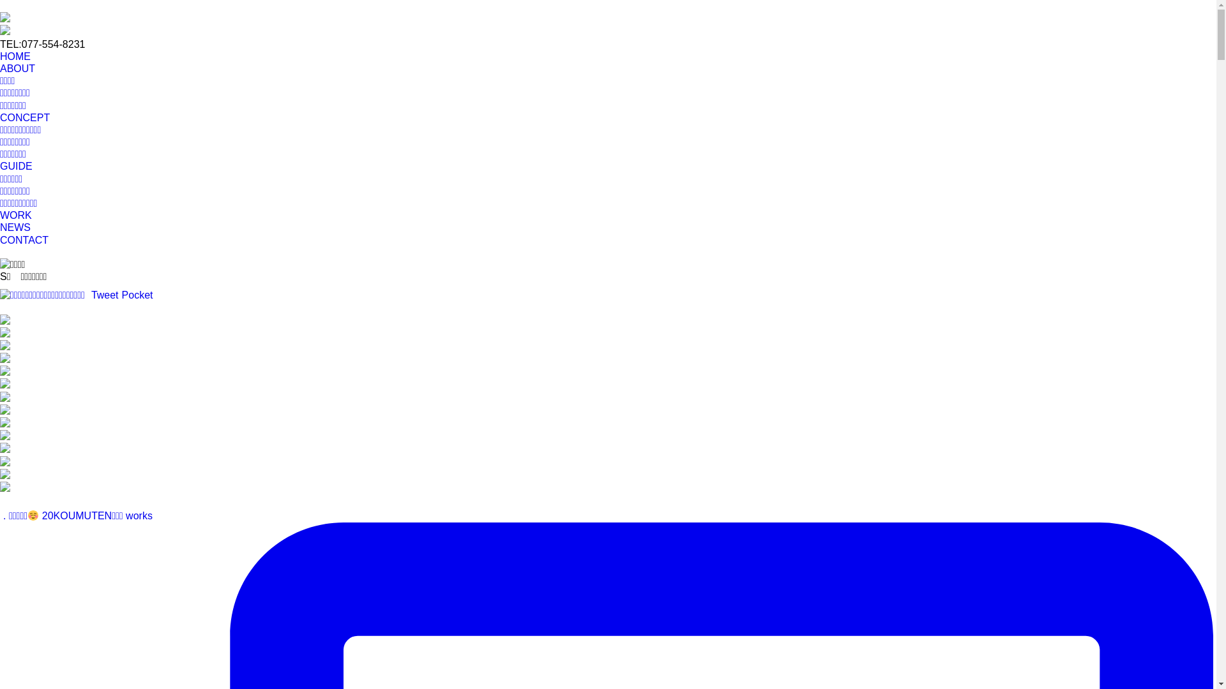 Image resolution: width=1226 pixels, height=689 pixels. I want to click on CONTACT, so click(24, 240).